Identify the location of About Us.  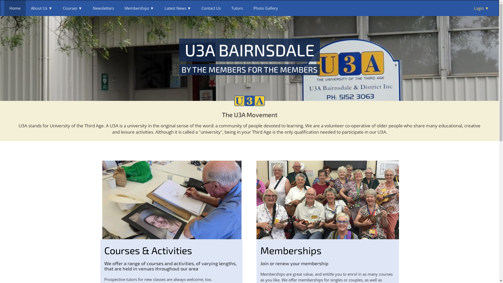
(42, 8).